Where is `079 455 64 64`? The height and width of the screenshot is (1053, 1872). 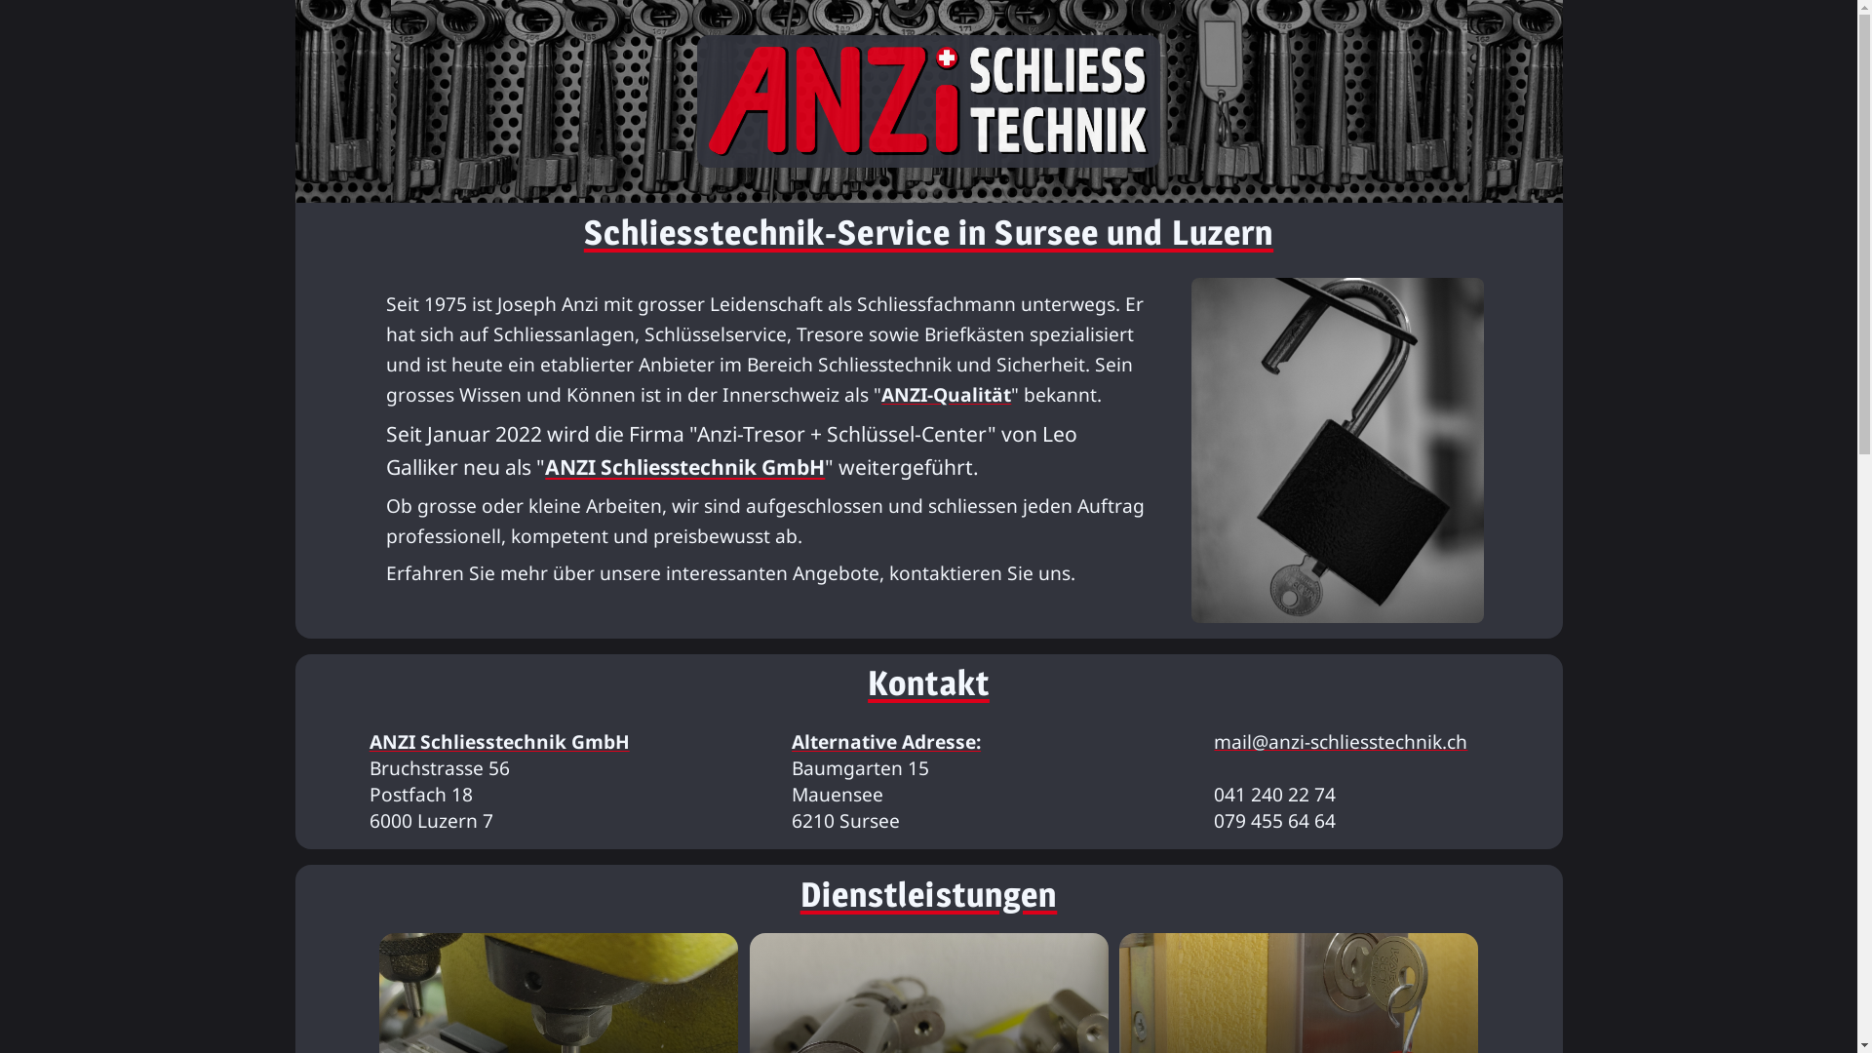 079 455 64 64 is located at coordinates (1275, 821).